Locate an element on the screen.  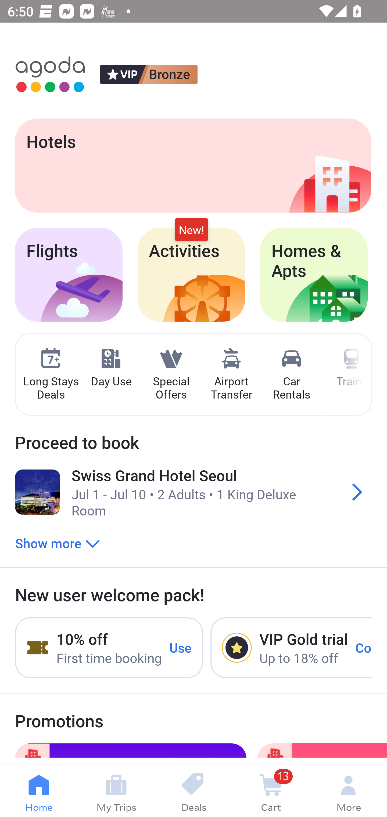
Long Stays Deals is located at coordinates (51, 375).